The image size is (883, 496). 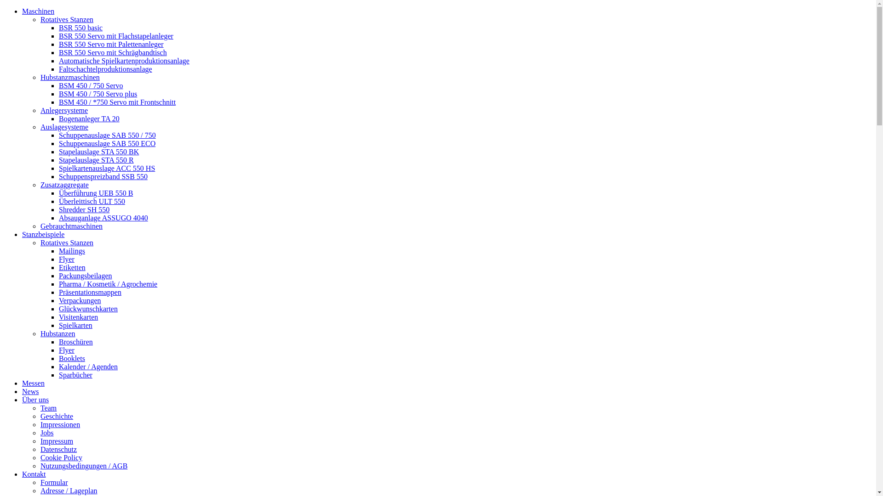 I want to click on BSM 450 / 750 Servo plus, so click(x=98, y=94).